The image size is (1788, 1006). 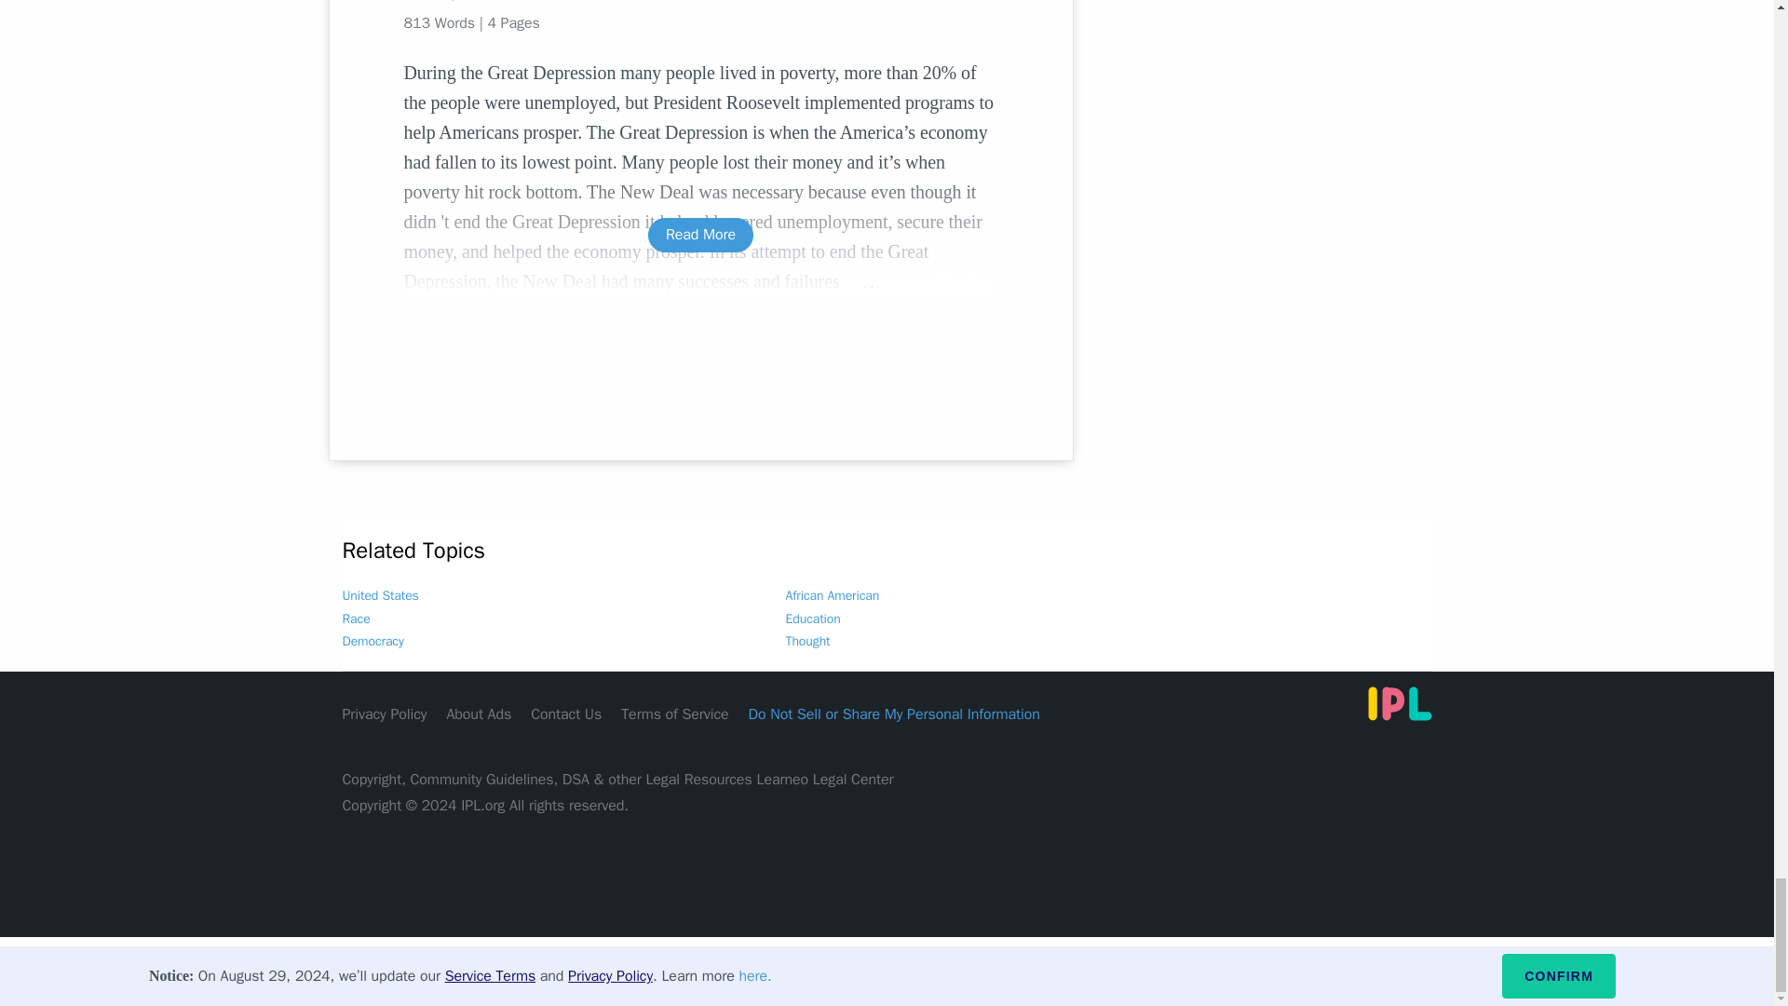 What do you see at coordinates (479, 714) in the screenshot?
I see `About Ads` at bounding box center [479, 714].